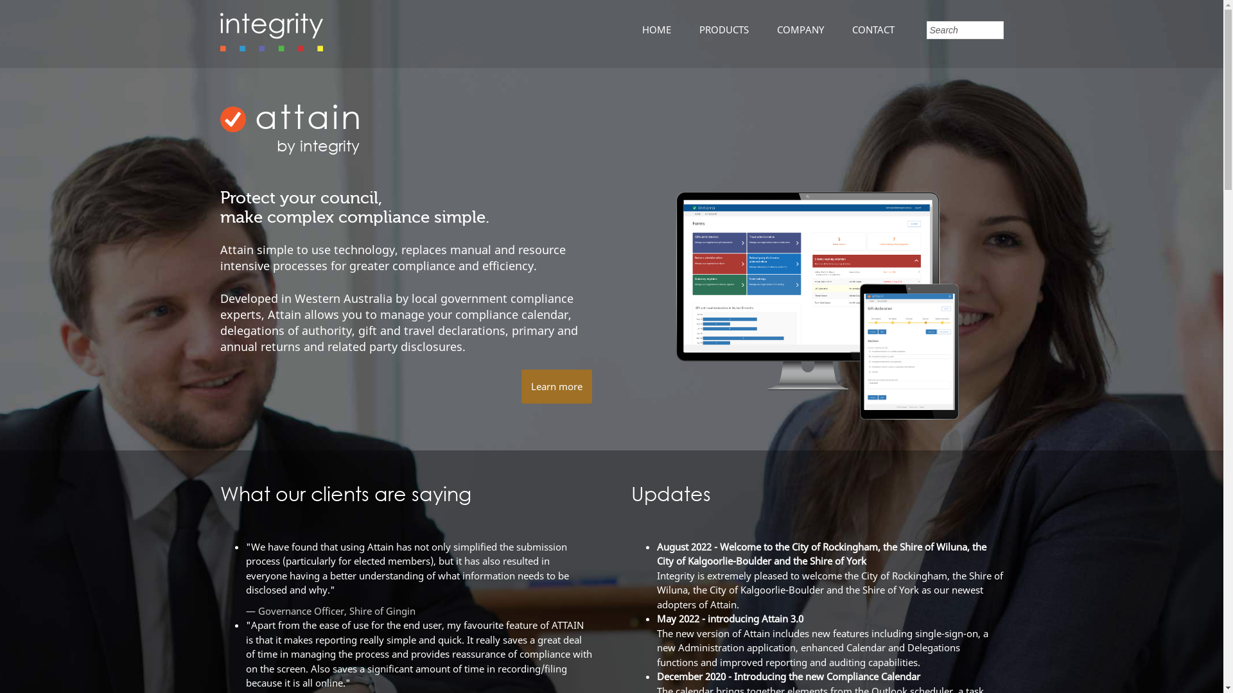  What do you see at coordinates (818, 416) in the screenshot?
I see `Learn more about Attain` at bounding box center [818, 416].